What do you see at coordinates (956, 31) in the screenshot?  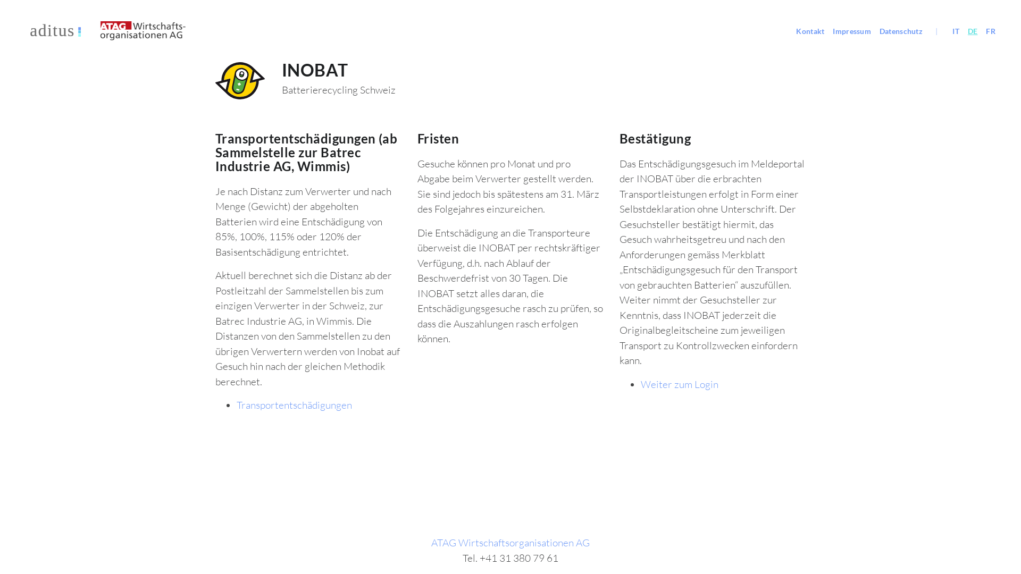 I see `IT` at bounding box center [956, 31].